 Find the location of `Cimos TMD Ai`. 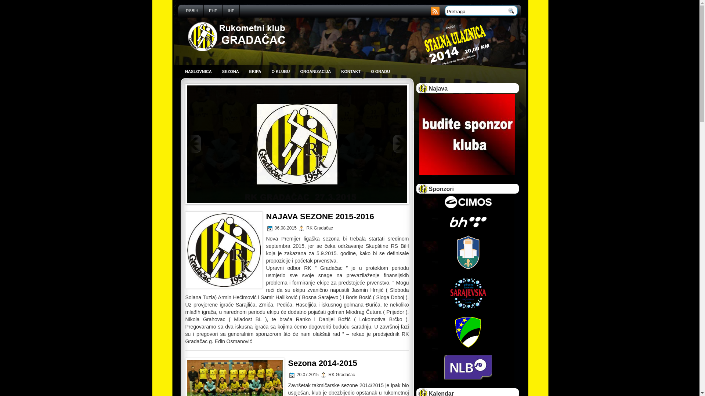

Cimos TMD Ai is located at coordinates (468, 202).